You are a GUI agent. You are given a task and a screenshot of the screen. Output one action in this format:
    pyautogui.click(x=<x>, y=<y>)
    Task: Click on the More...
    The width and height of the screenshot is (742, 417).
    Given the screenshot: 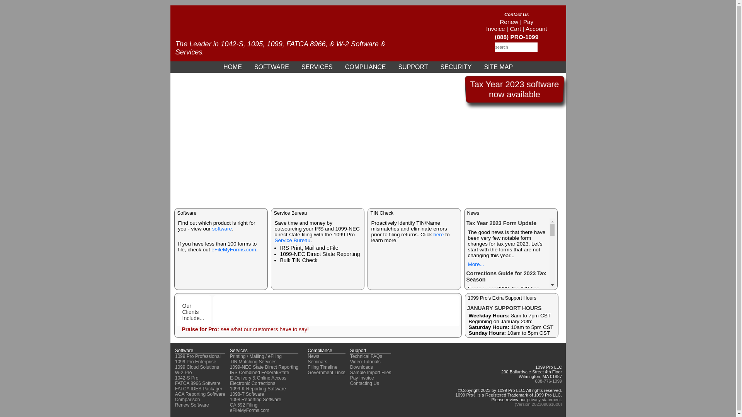 What is the action you would take?
    pyautogui.click(x=476, y=264)
    